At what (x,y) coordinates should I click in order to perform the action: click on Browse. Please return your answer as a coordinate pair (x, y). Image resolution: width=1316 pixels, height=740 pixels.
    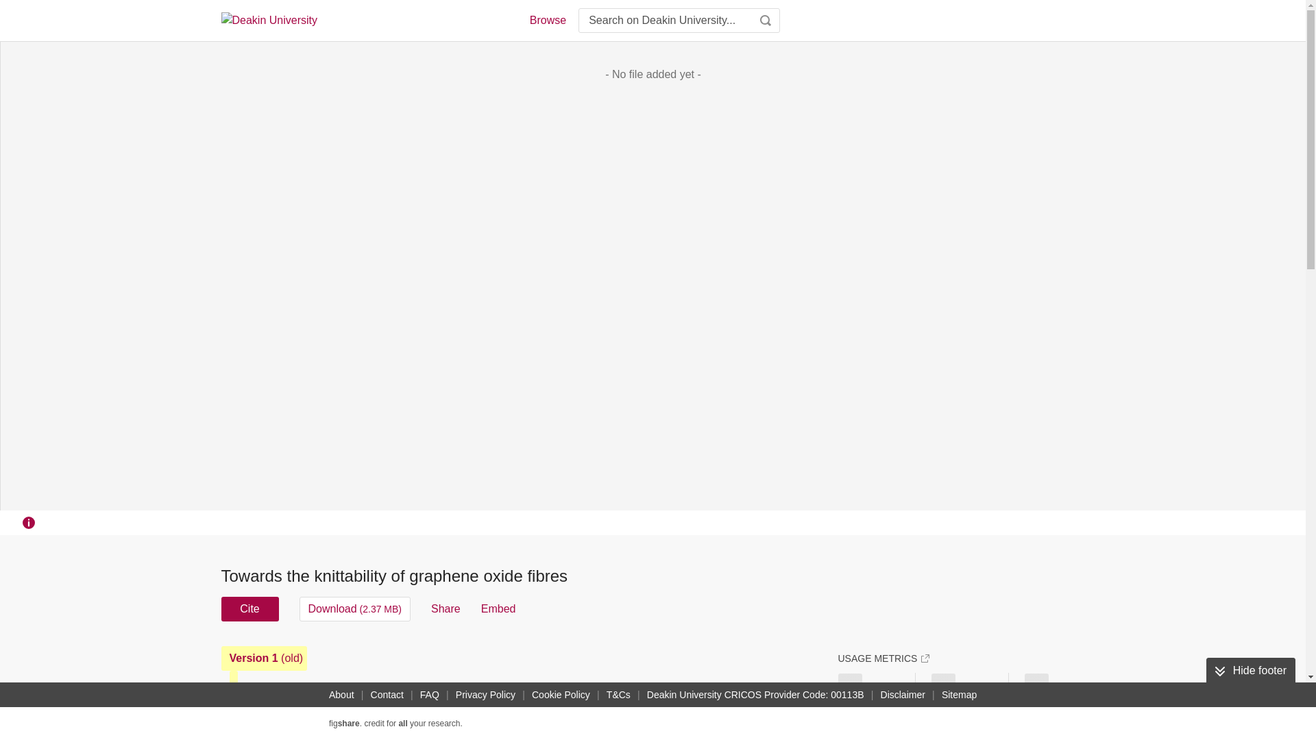
    Looking at the image, I should click on (547, 21).